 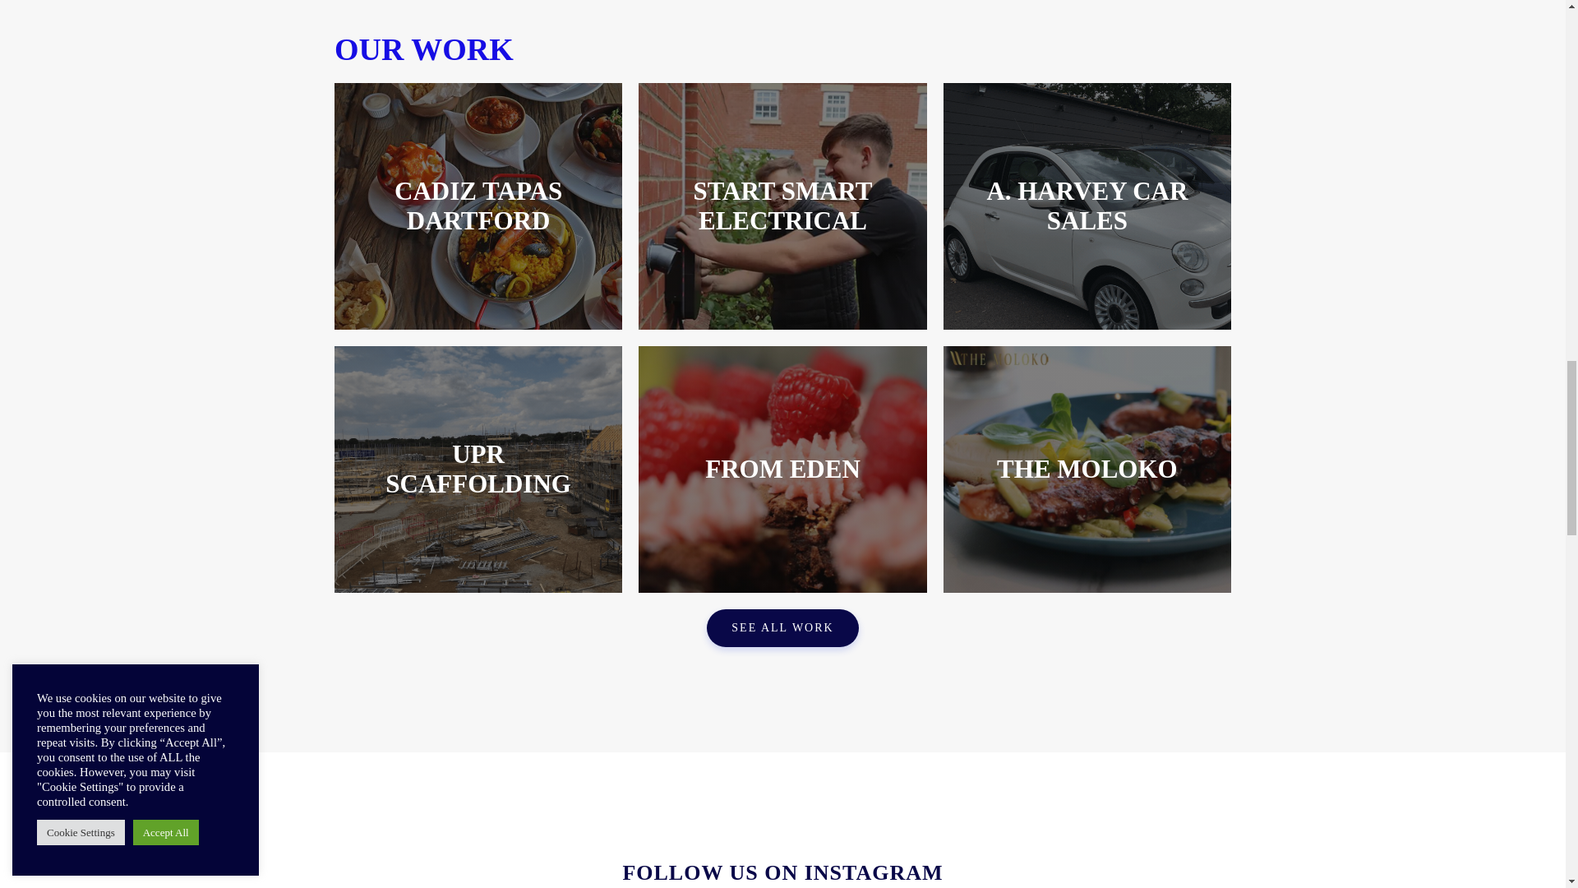 I want to click on THE MOLOKO, so click(x=1087, y=469).